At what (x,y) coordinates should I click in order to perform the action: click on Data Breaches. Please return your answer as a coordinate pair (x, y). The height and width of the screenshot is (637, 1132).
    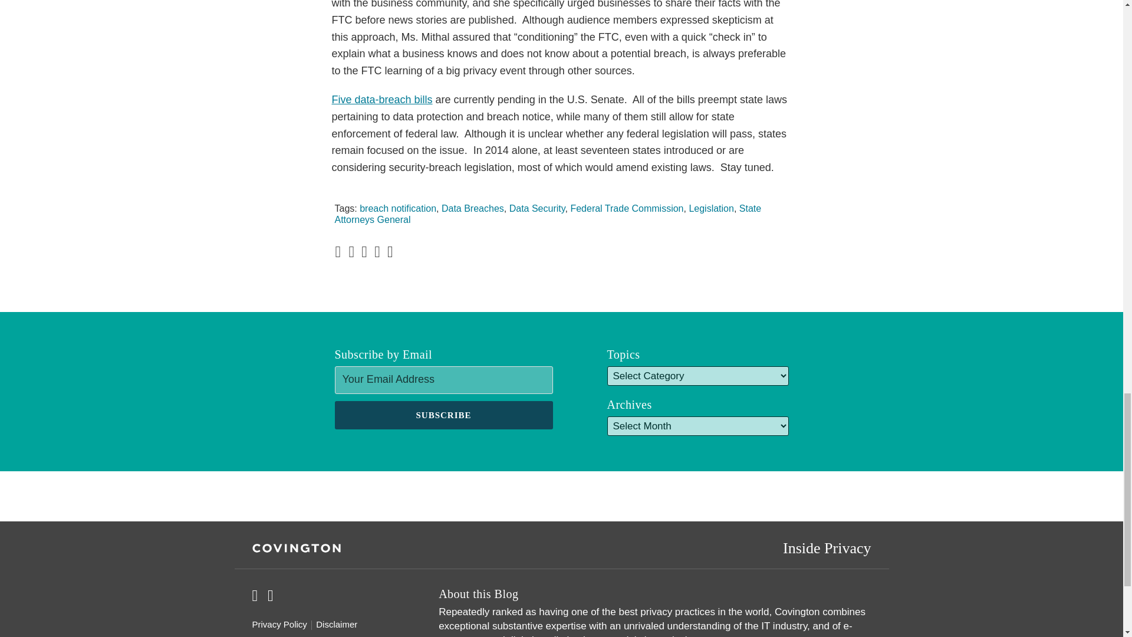
    Looking at the image, I should click on (472, 208).